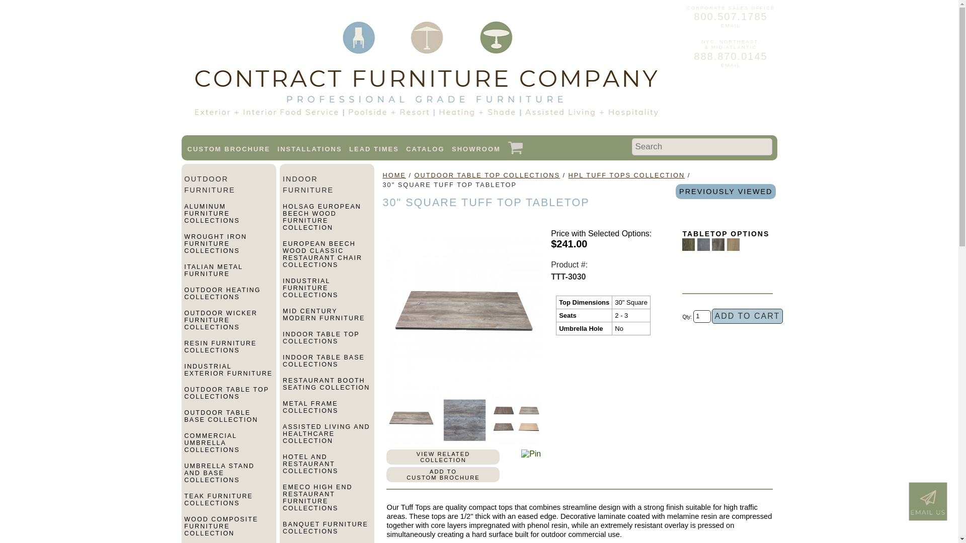 This screenshot has height=543, width=966. Describe the element at coordinates (476, 149) in the screenshot. I see `SHOWROOM` at that location.